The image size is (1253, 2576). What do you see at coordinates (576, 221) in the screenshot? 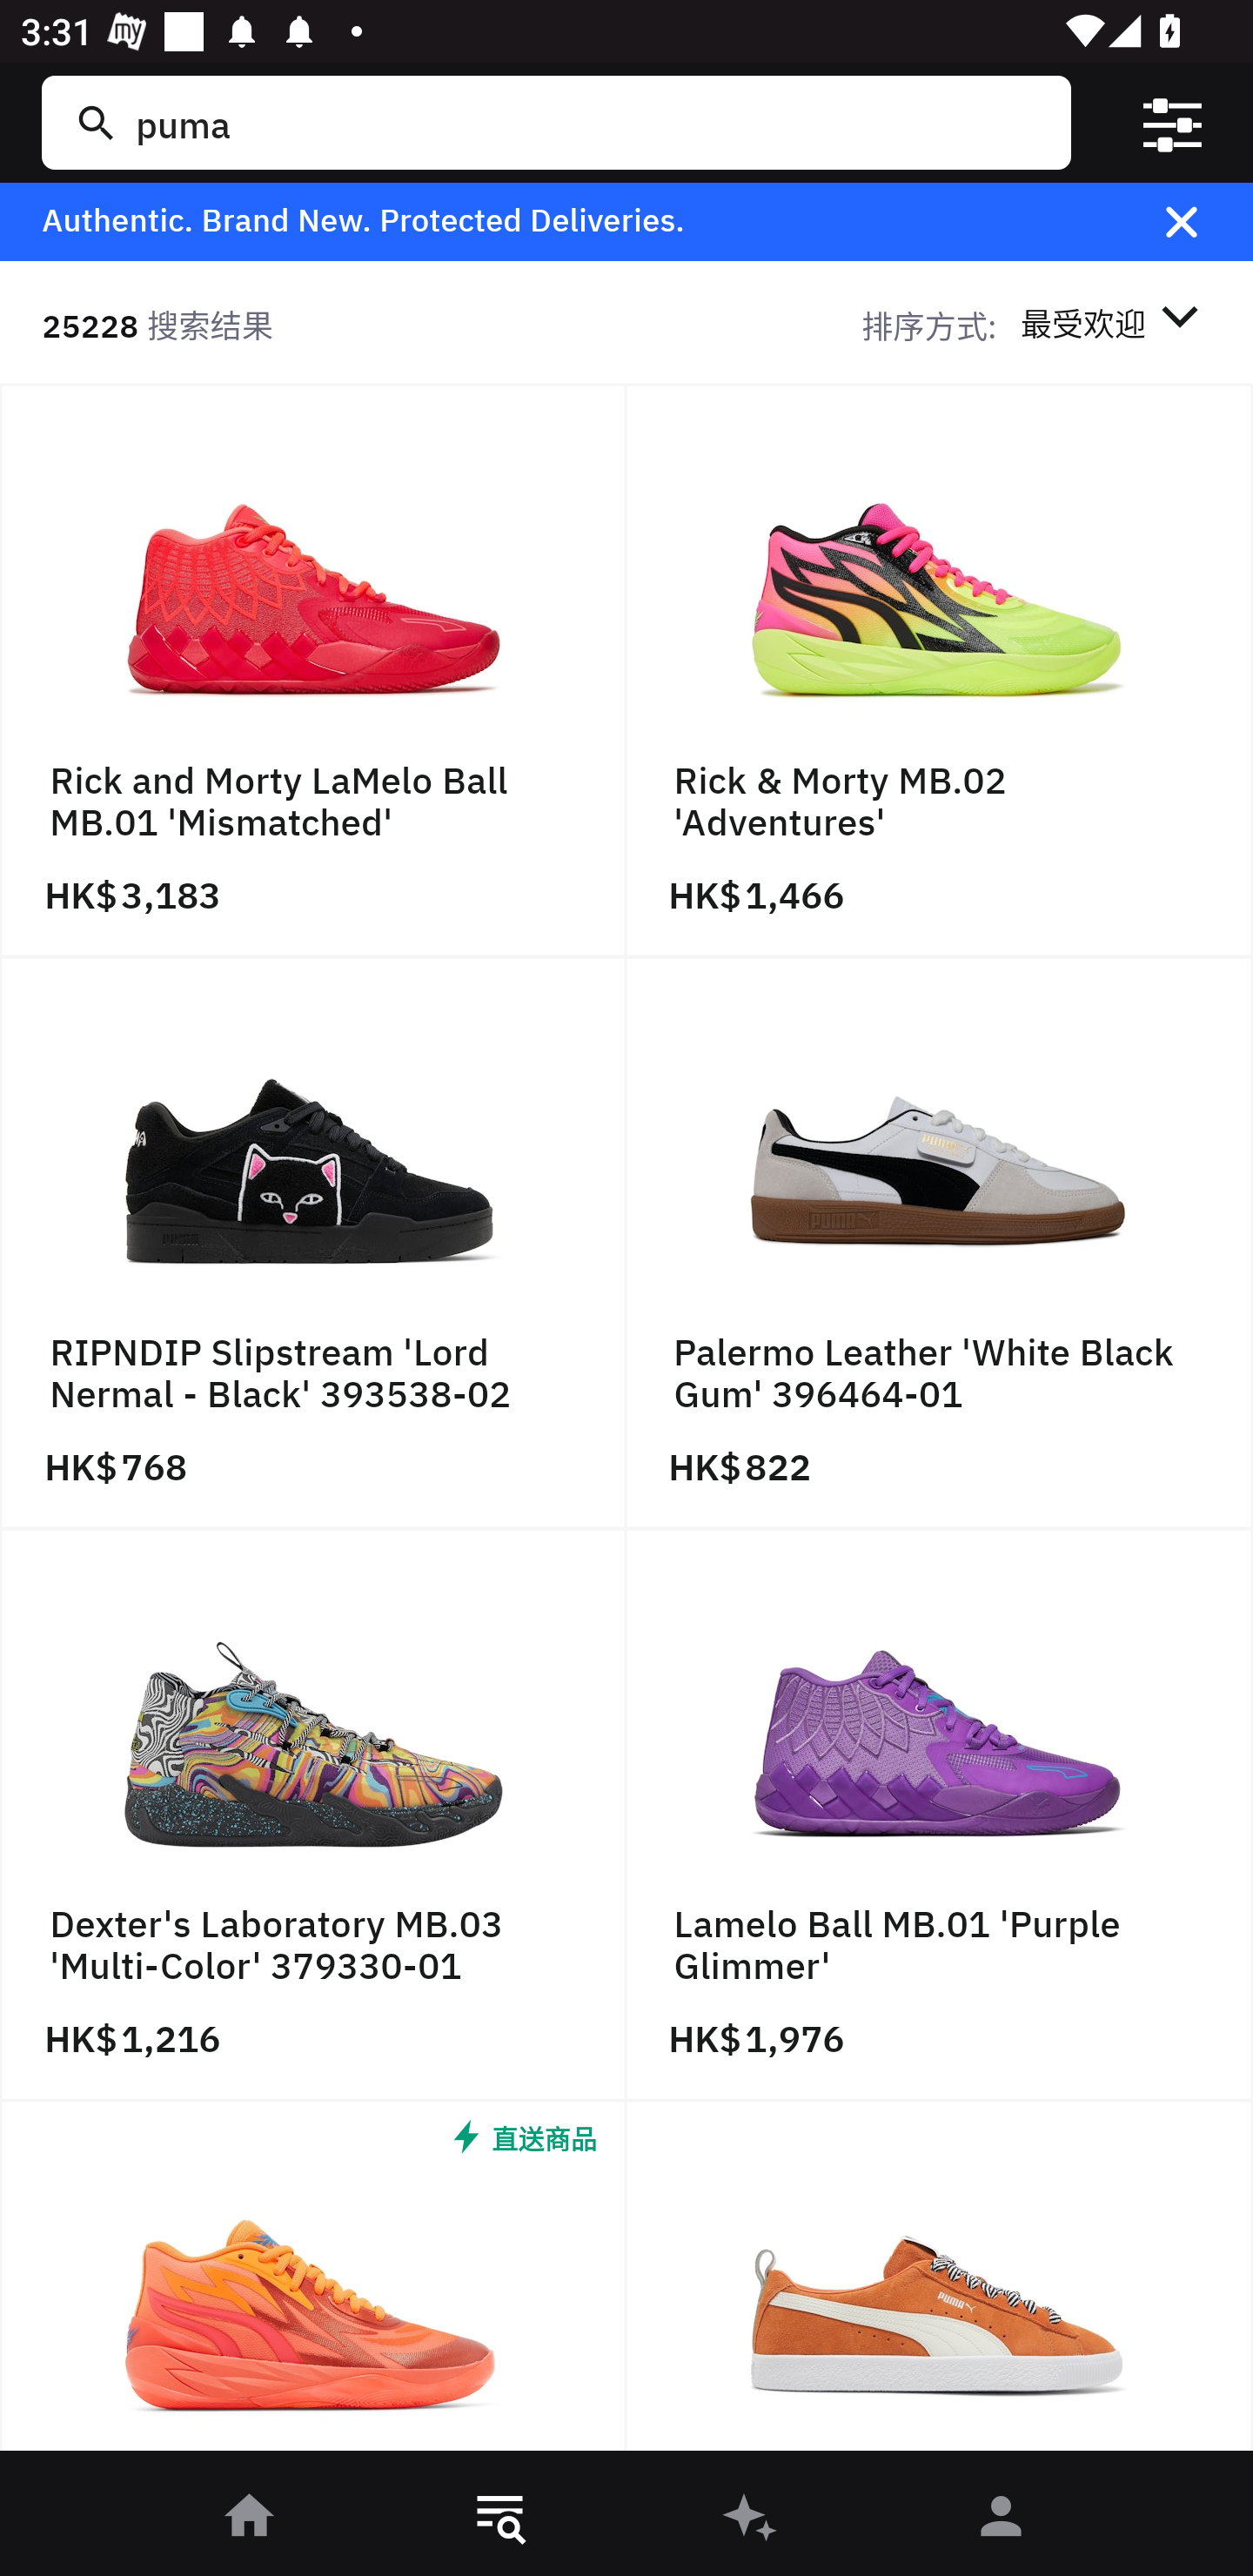
I see `Authentic. Brand New. Protected Deliveries.` at bounding box center [576, 221].